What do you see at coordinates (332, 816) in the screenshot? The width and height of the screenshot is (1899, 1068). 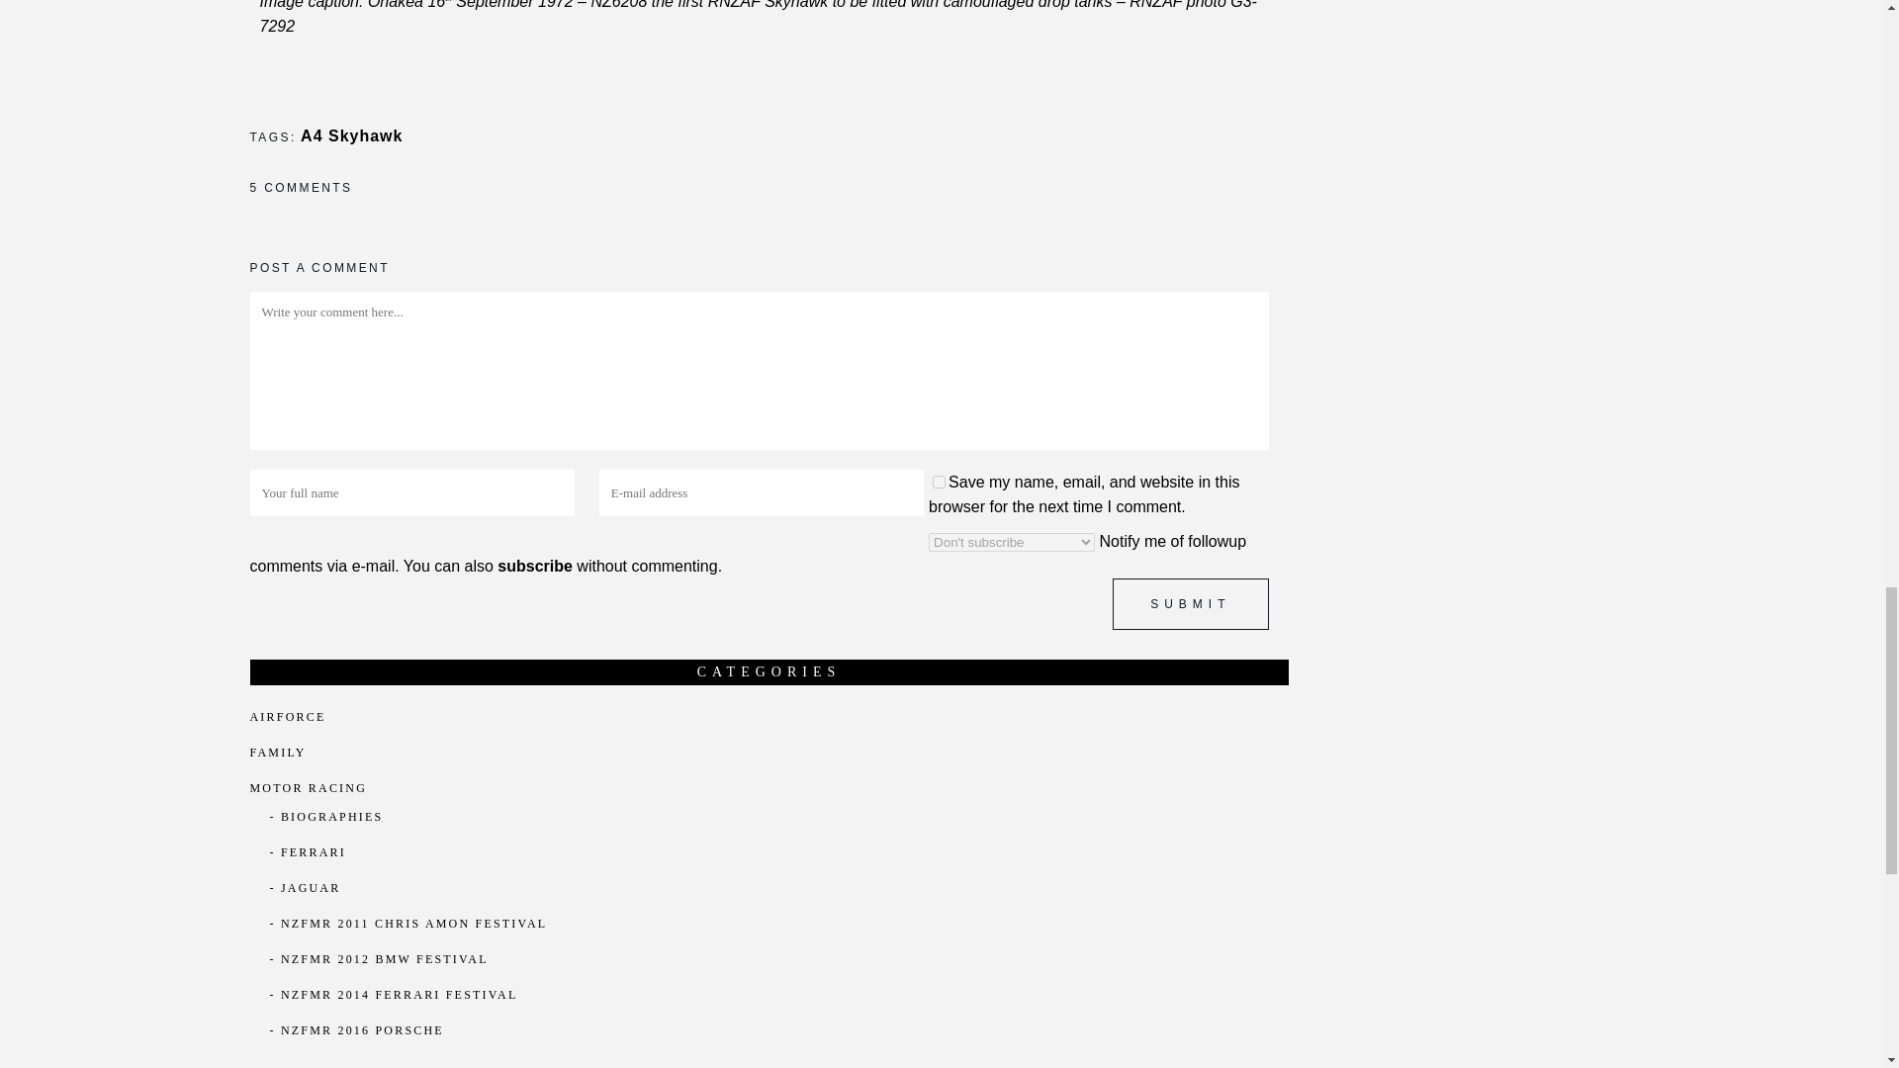 I see `BIOGRAPHIES` at bounding box center [332, 816].